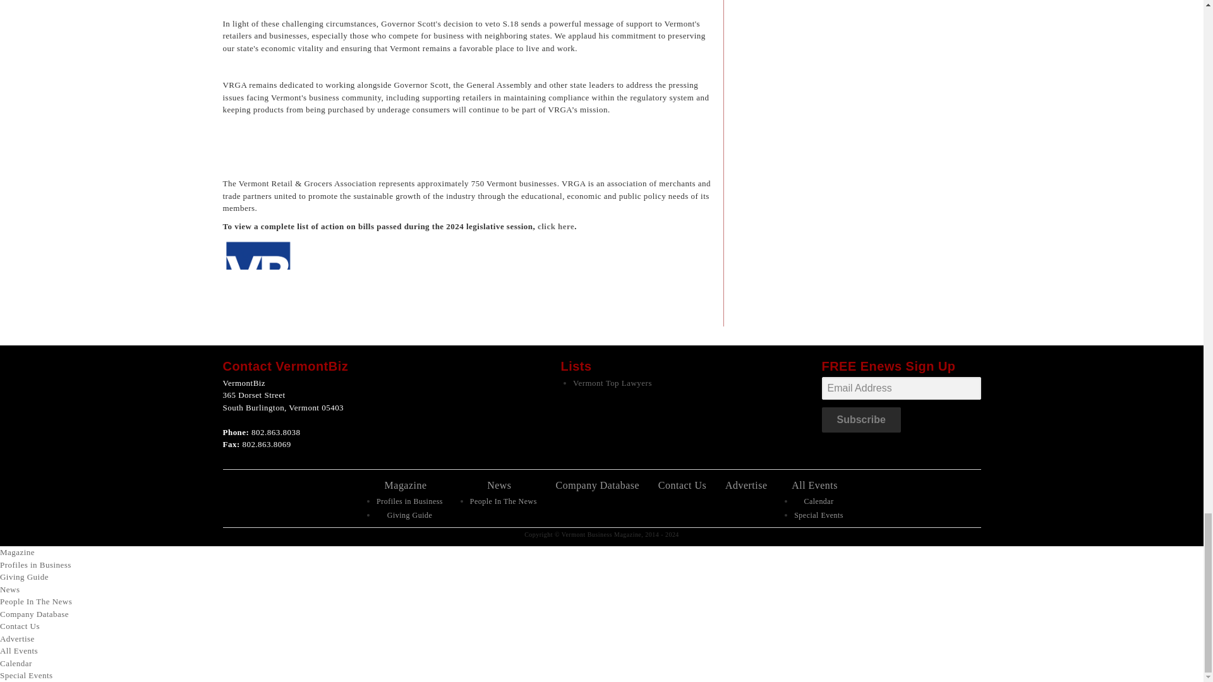  Describe the element at coordinates (504, 501) in the screenshot. I see `People In The News` at that location.